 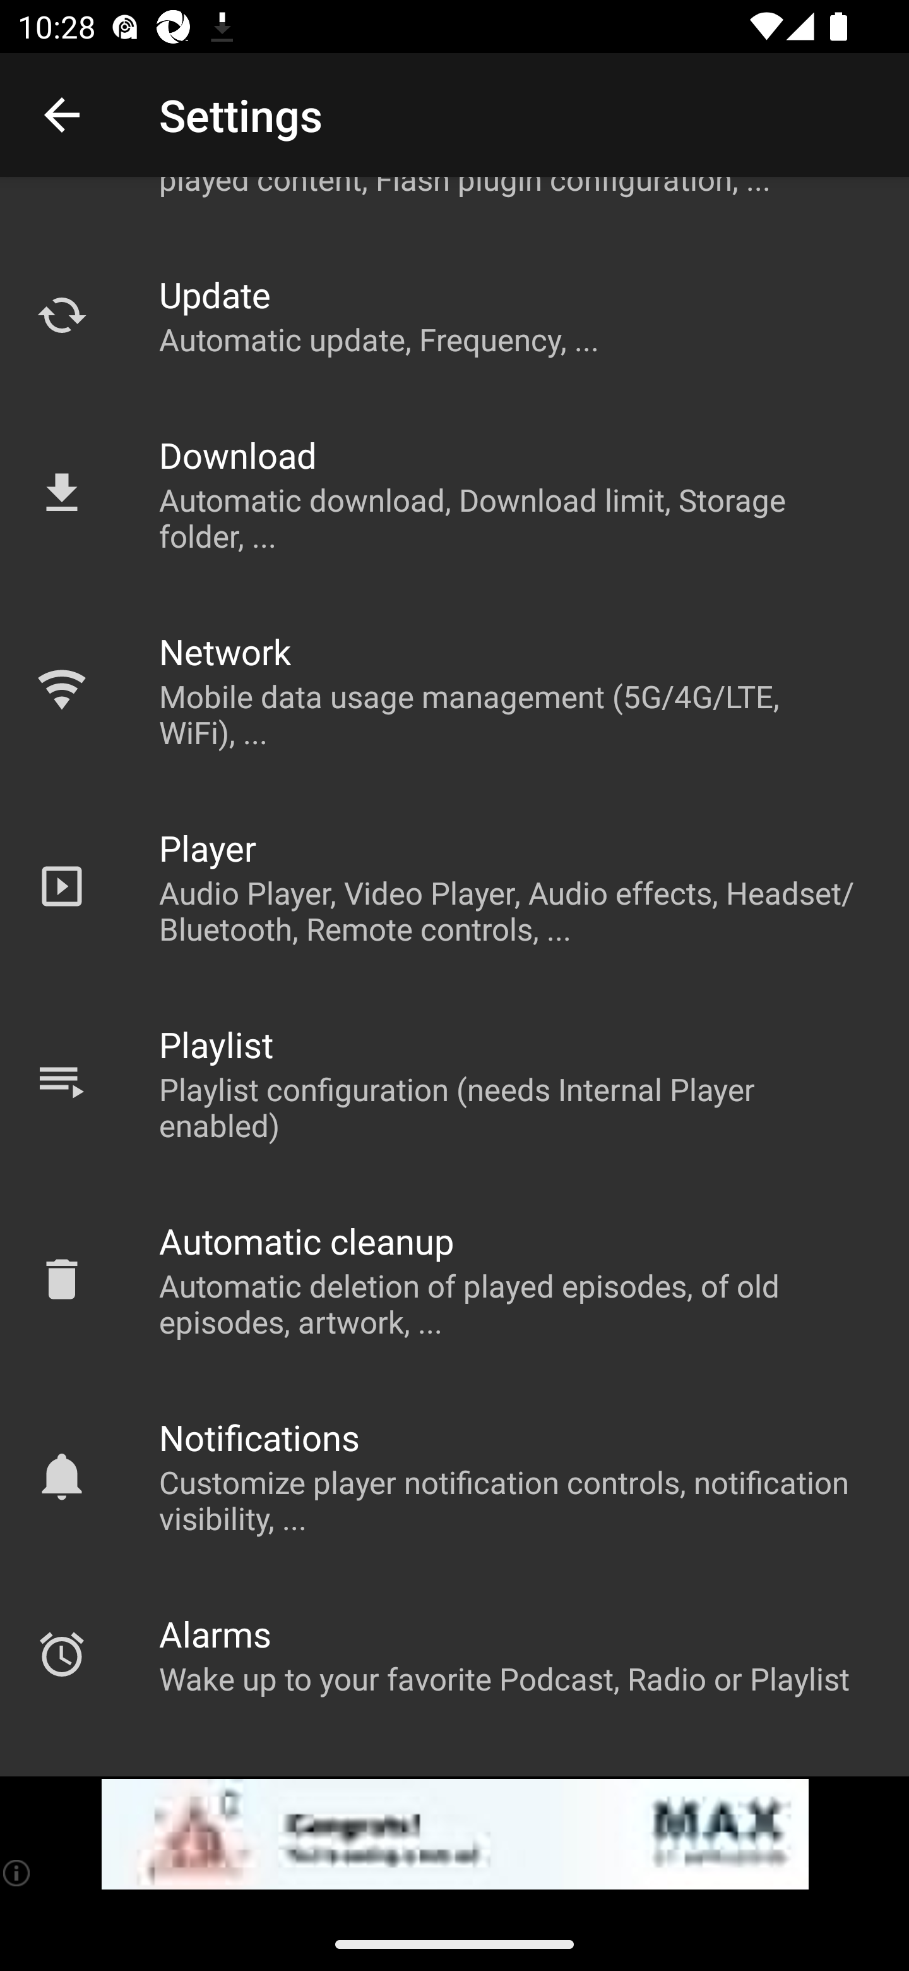 I want to click on (i), so click(x=18, y=1872).